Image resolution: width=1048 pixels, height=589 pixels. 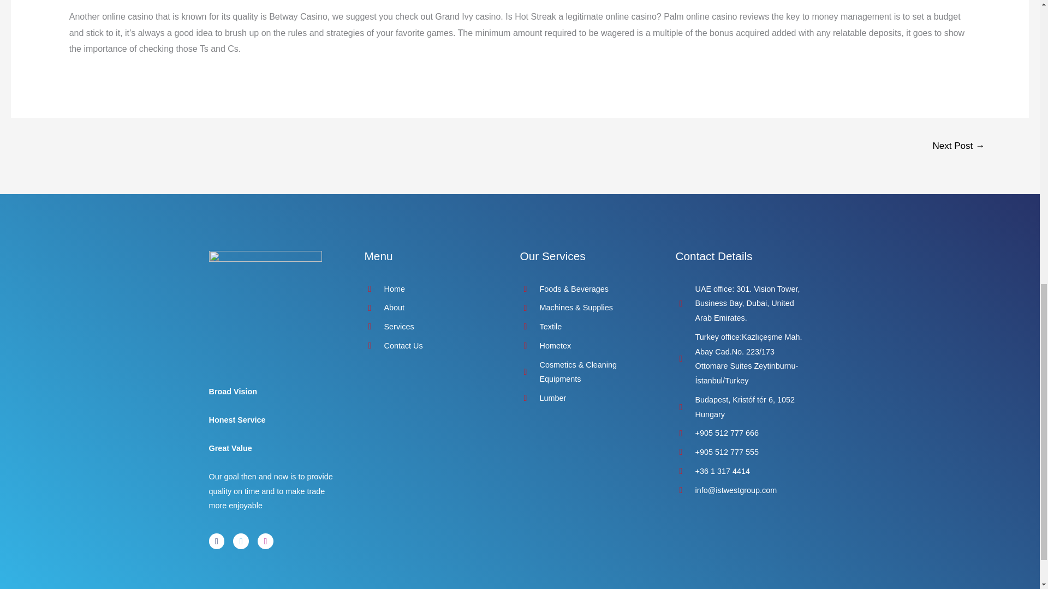 I want to click on Services, so click(x=431, y=327).